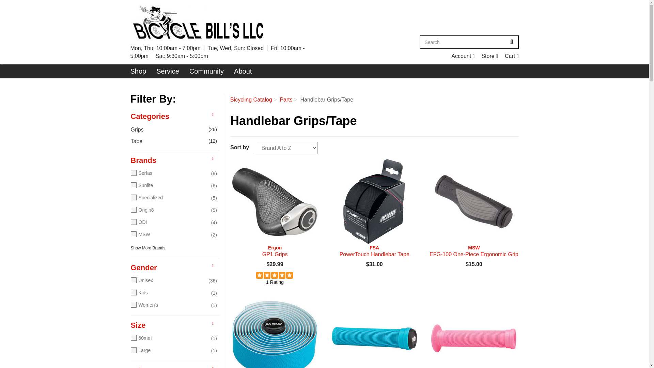 This screenshot has height=368, width=654. What do you see at coordinates (463, 42) in the screenshot?
I see `Tape` at bounding box center [463, 42].